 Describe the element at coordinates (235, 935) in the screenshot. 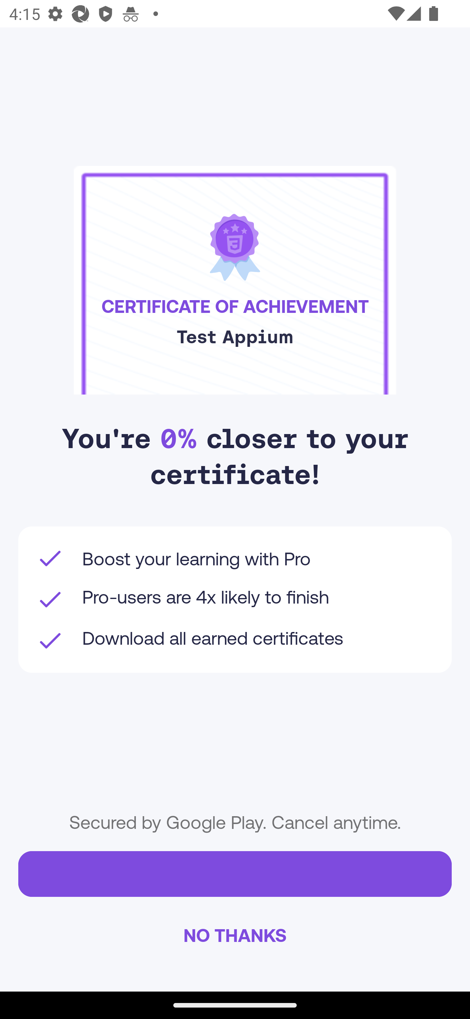

I see `NO THANKS` at that location.